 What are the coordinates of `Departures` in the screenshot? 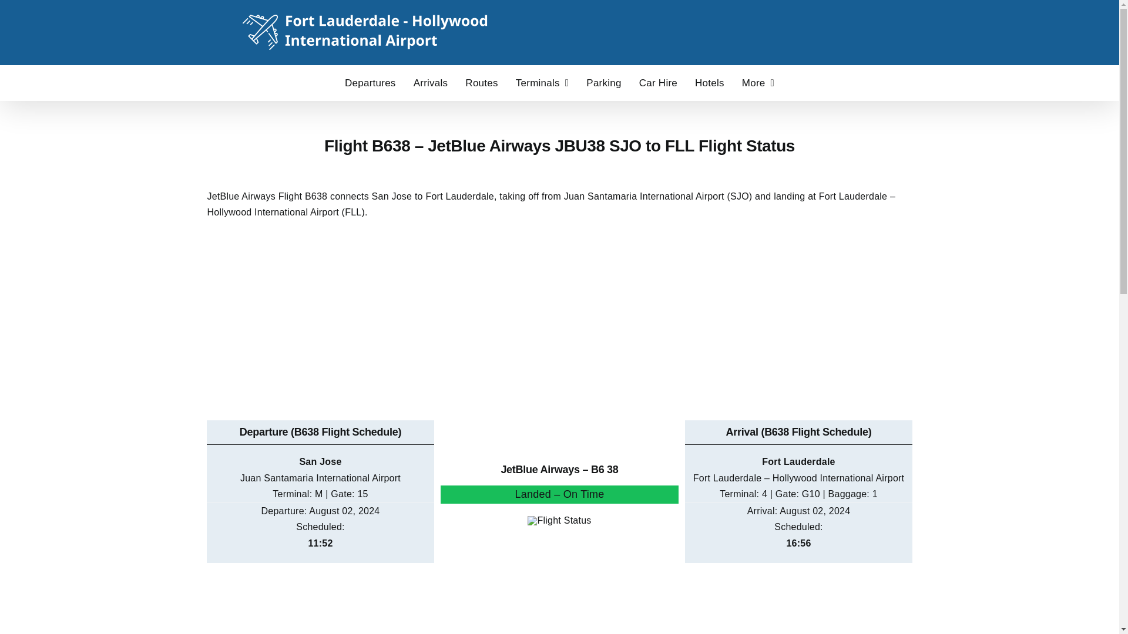 It's located at (370, 82).